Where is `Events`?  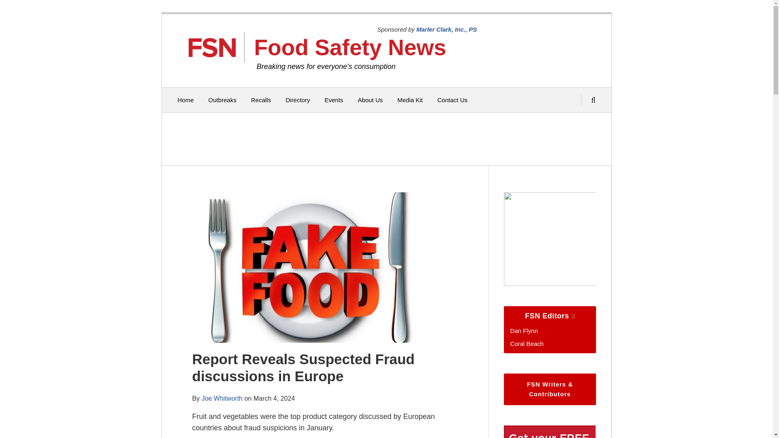
Events is located at coordinates (334, 100).